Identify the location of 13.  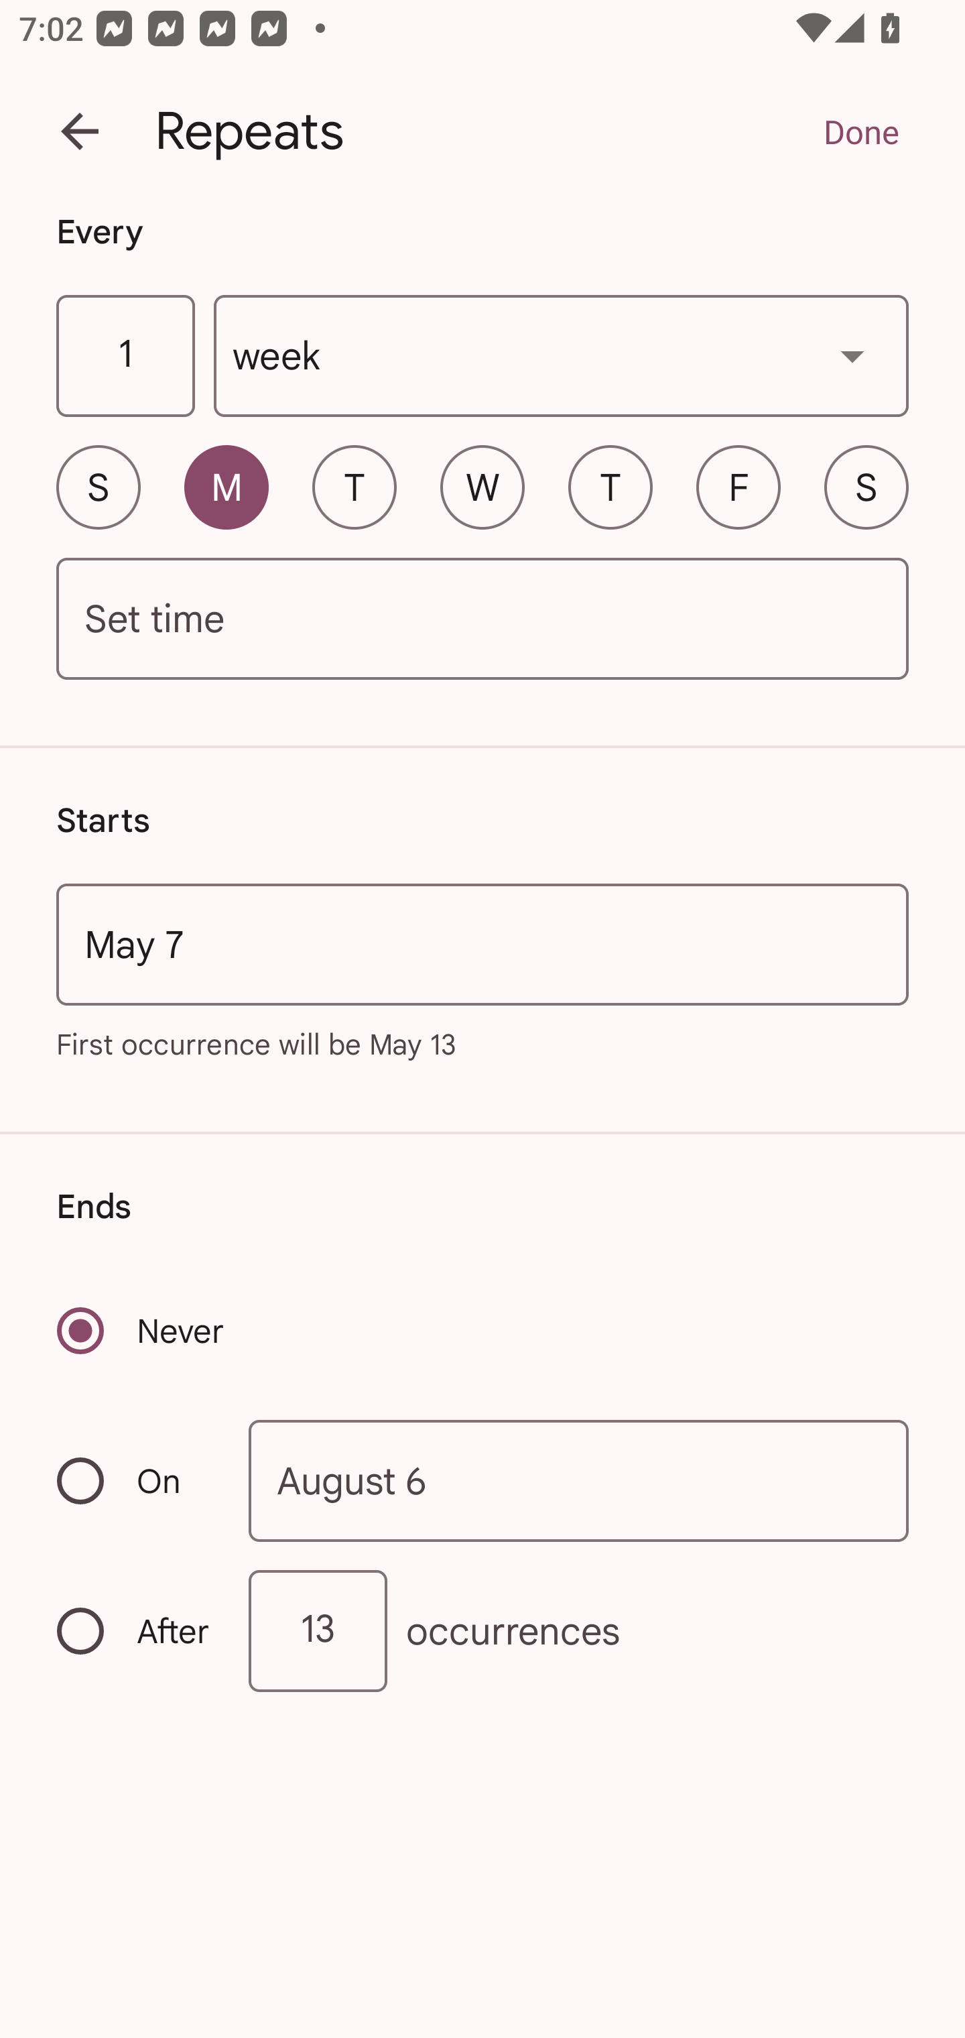
(318, 1630).